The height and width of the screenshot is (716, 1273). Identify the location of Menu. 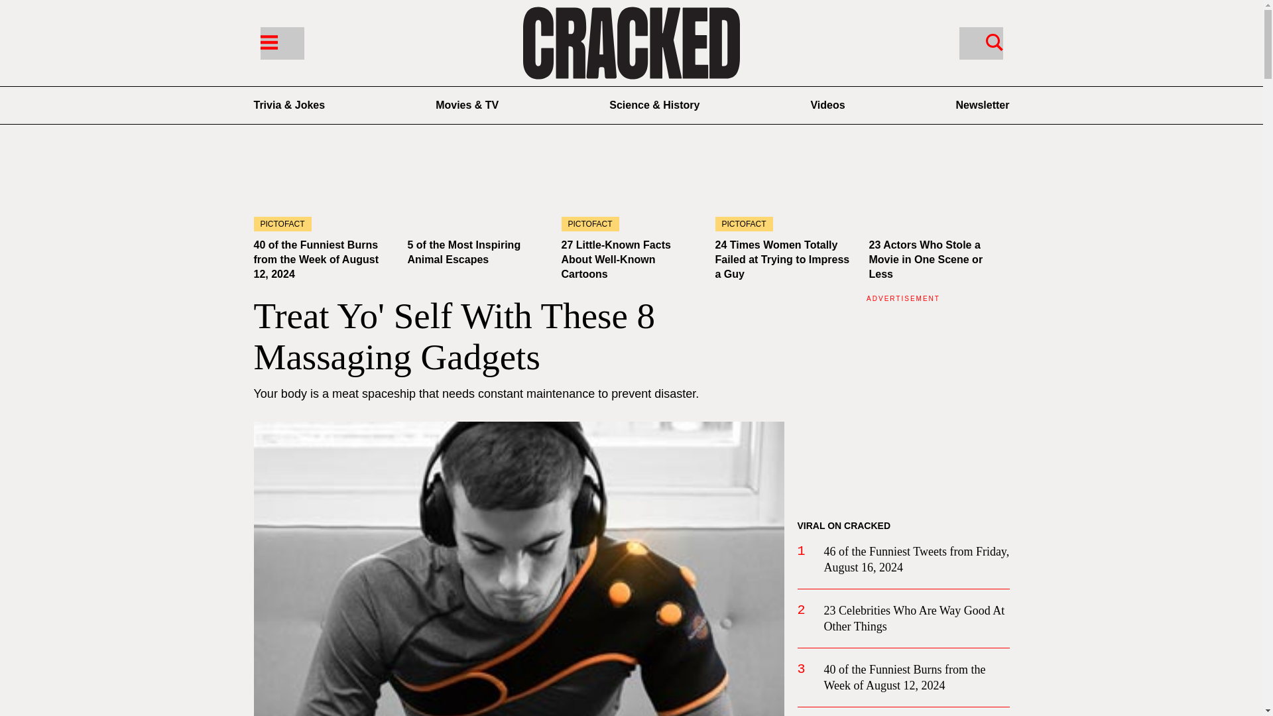
(281, 42).